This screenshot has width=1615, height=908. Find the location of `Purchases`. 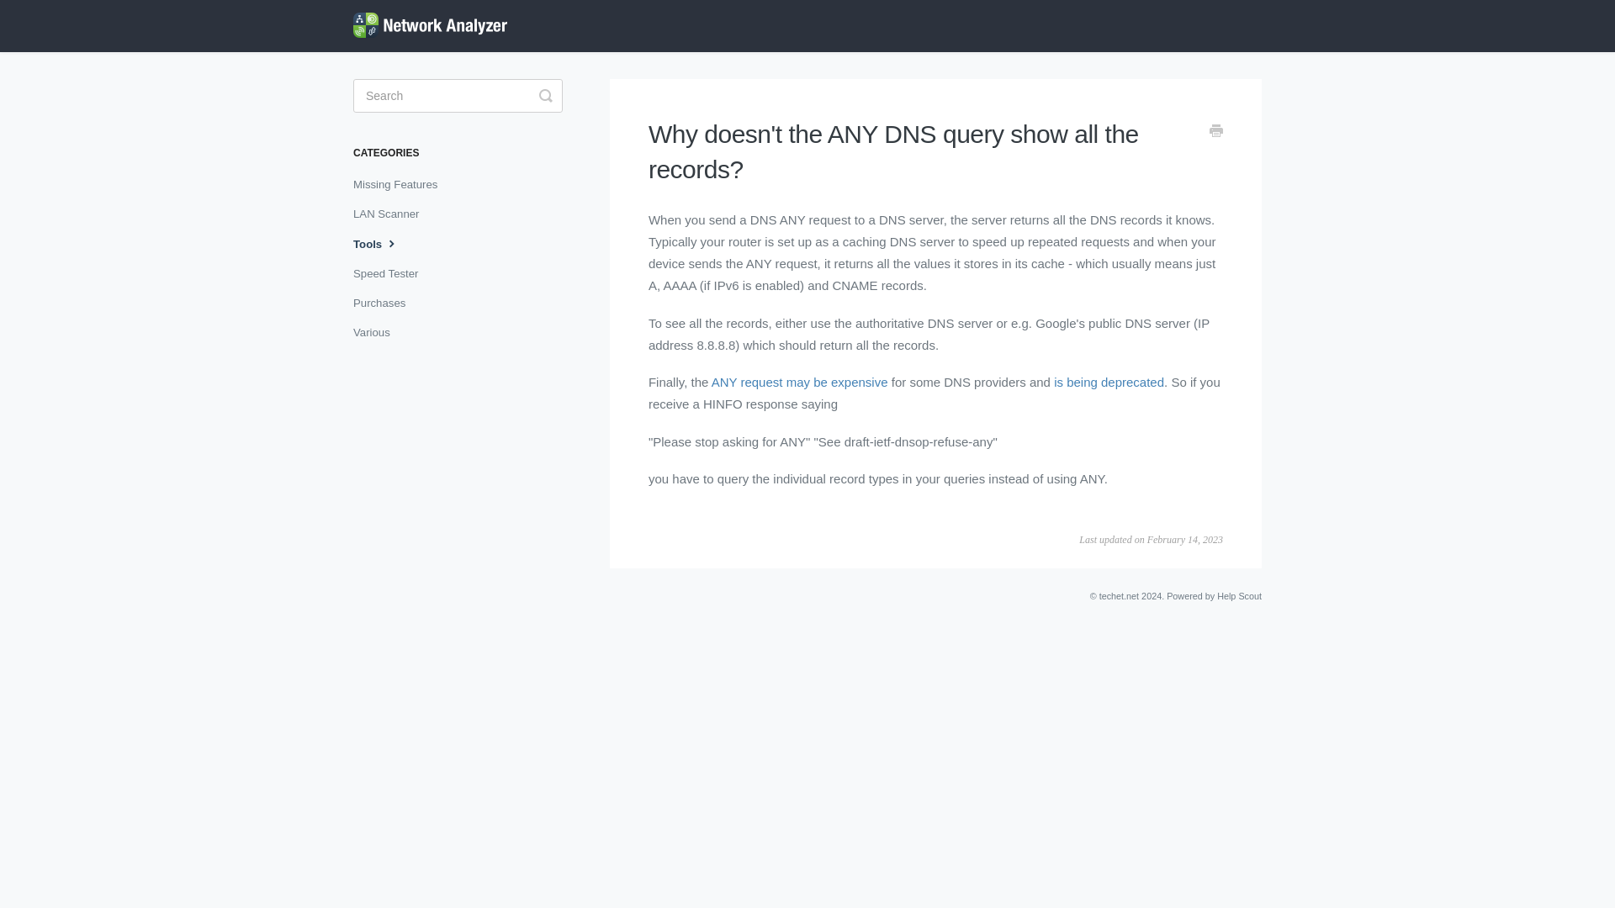

Purchases is located at coordinates (385, 303).